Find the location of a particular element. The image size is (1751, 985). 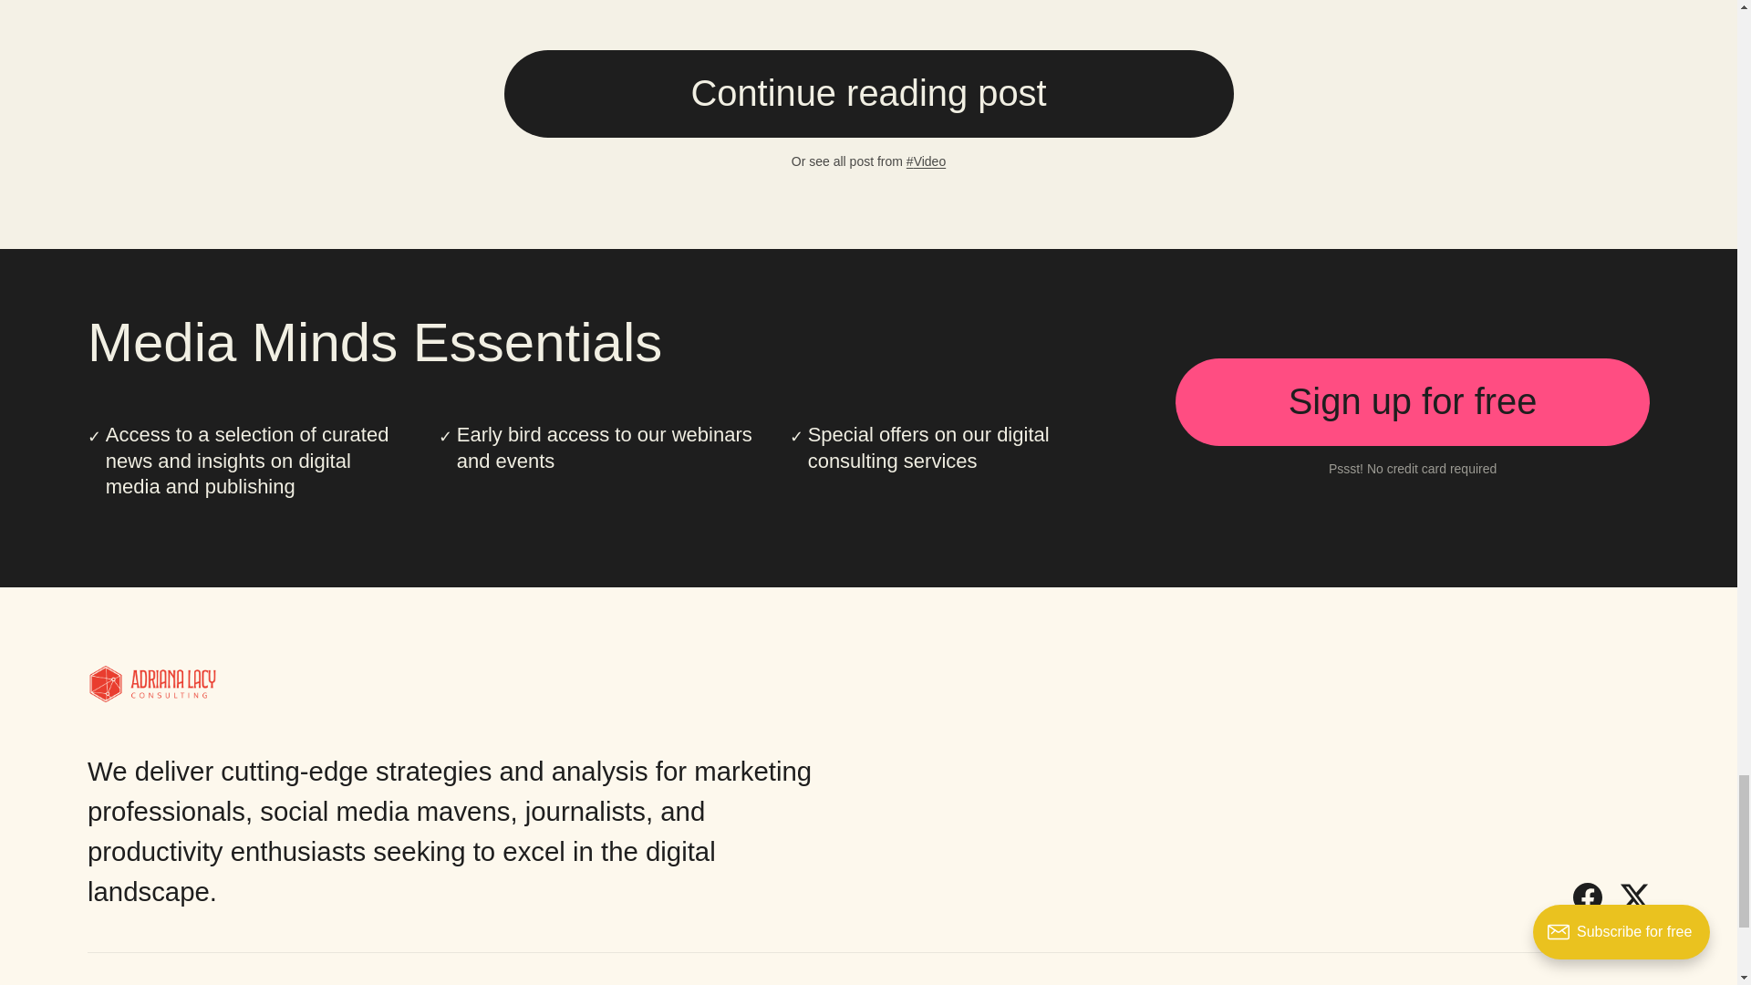

Sign up for free is located at coordinates (1412, 402).